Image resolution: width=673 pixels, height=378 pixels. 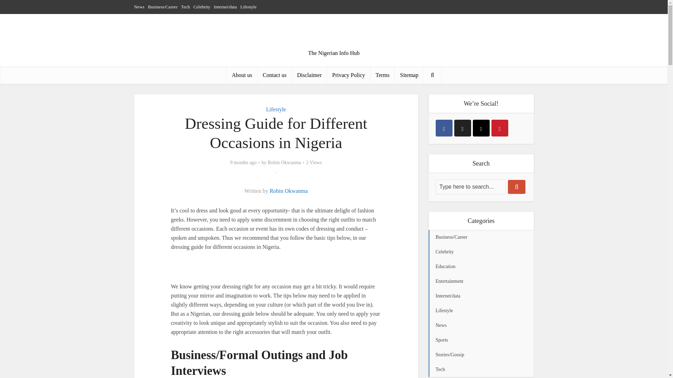 I want to click on Celebrity, so click(x=202, y=7).